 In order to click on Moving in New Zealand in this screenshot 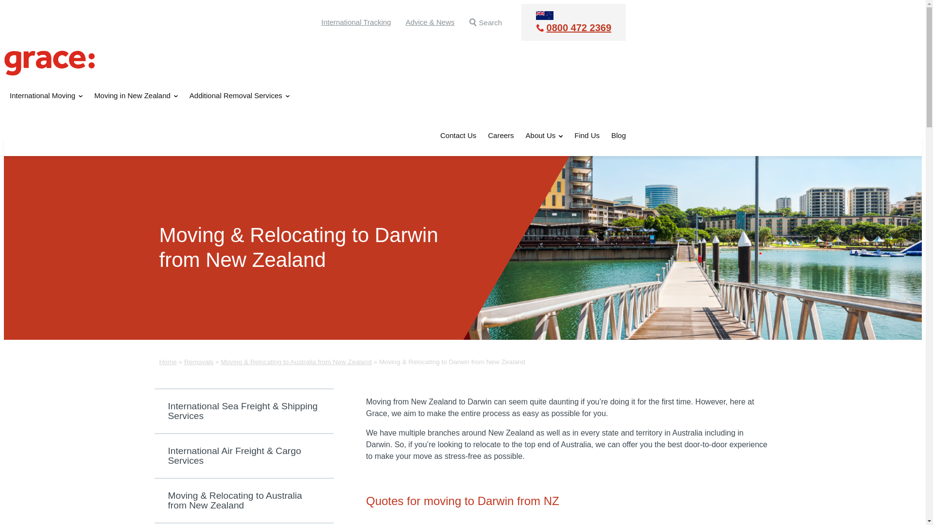, I will do `click(136, 96)`.